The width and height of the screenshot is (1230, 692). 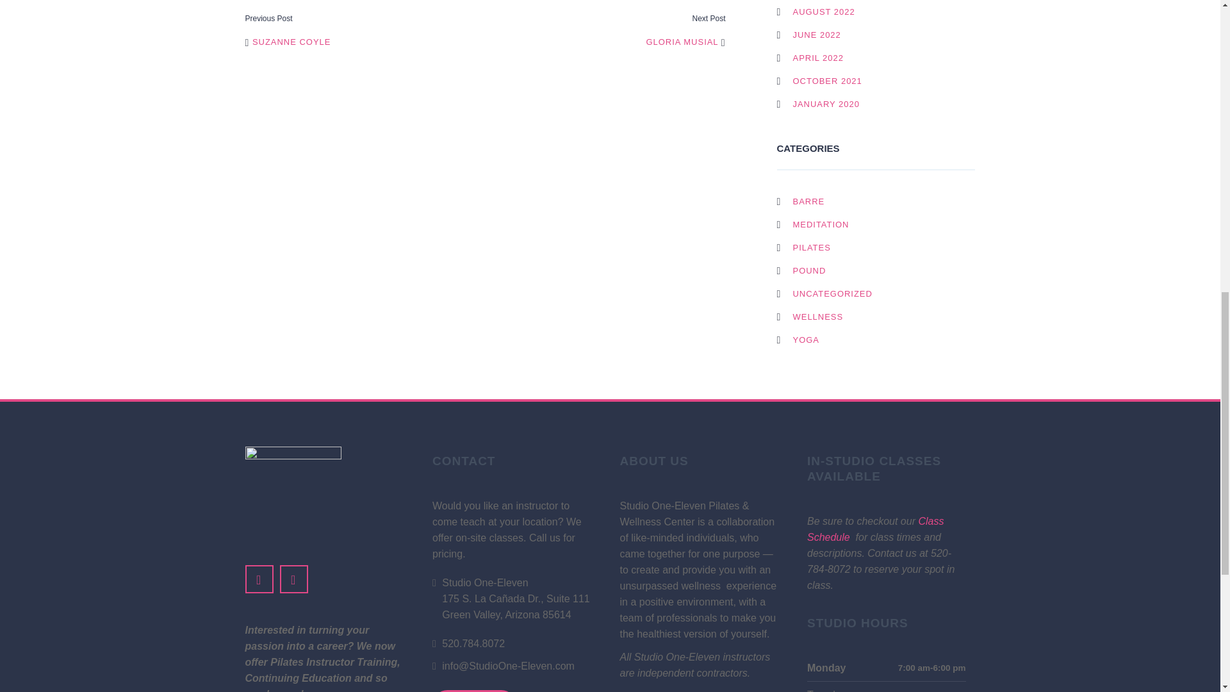 I want to click on Instagram, so click(x=293, y=579).